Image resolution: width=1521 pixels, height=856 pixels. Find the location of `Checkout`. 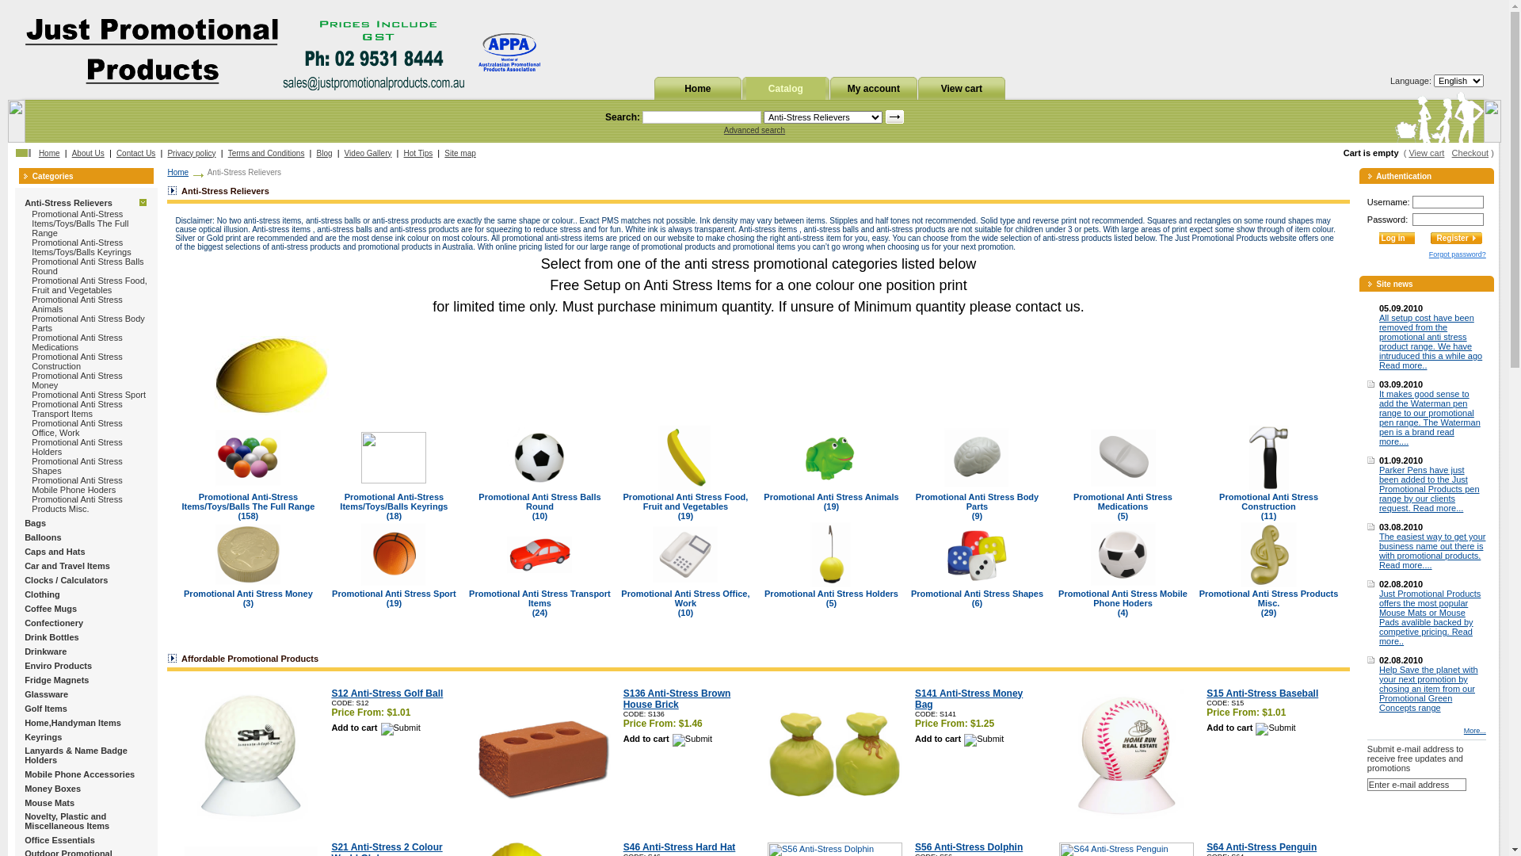

Checkout is located at coordinates (1470, 152).